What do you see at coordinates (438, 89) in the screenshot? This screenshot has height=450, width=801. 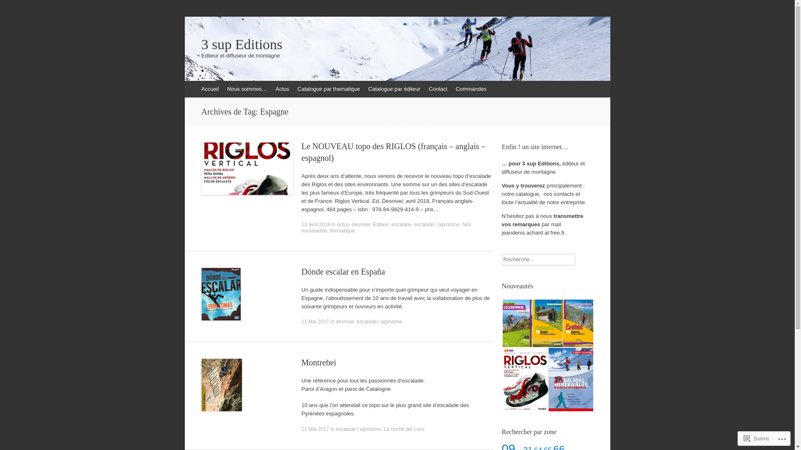 I see `Contact` at bounding box center [438, 89].